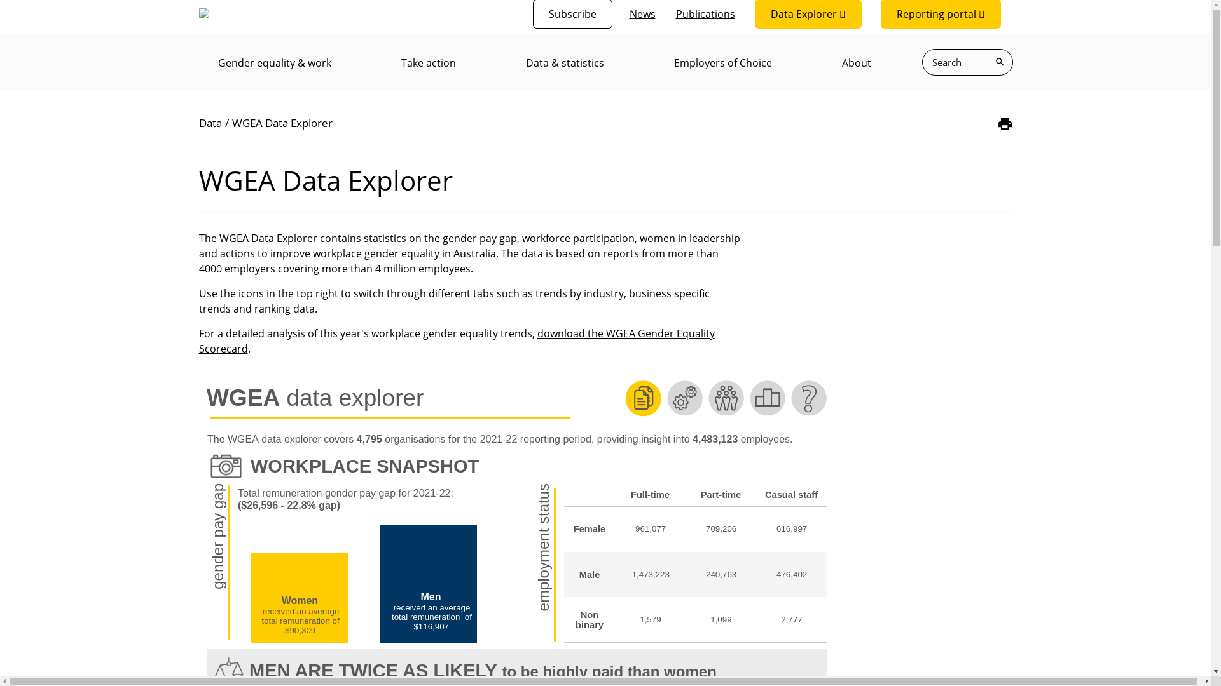  I want to click on News, so click(642, 14).